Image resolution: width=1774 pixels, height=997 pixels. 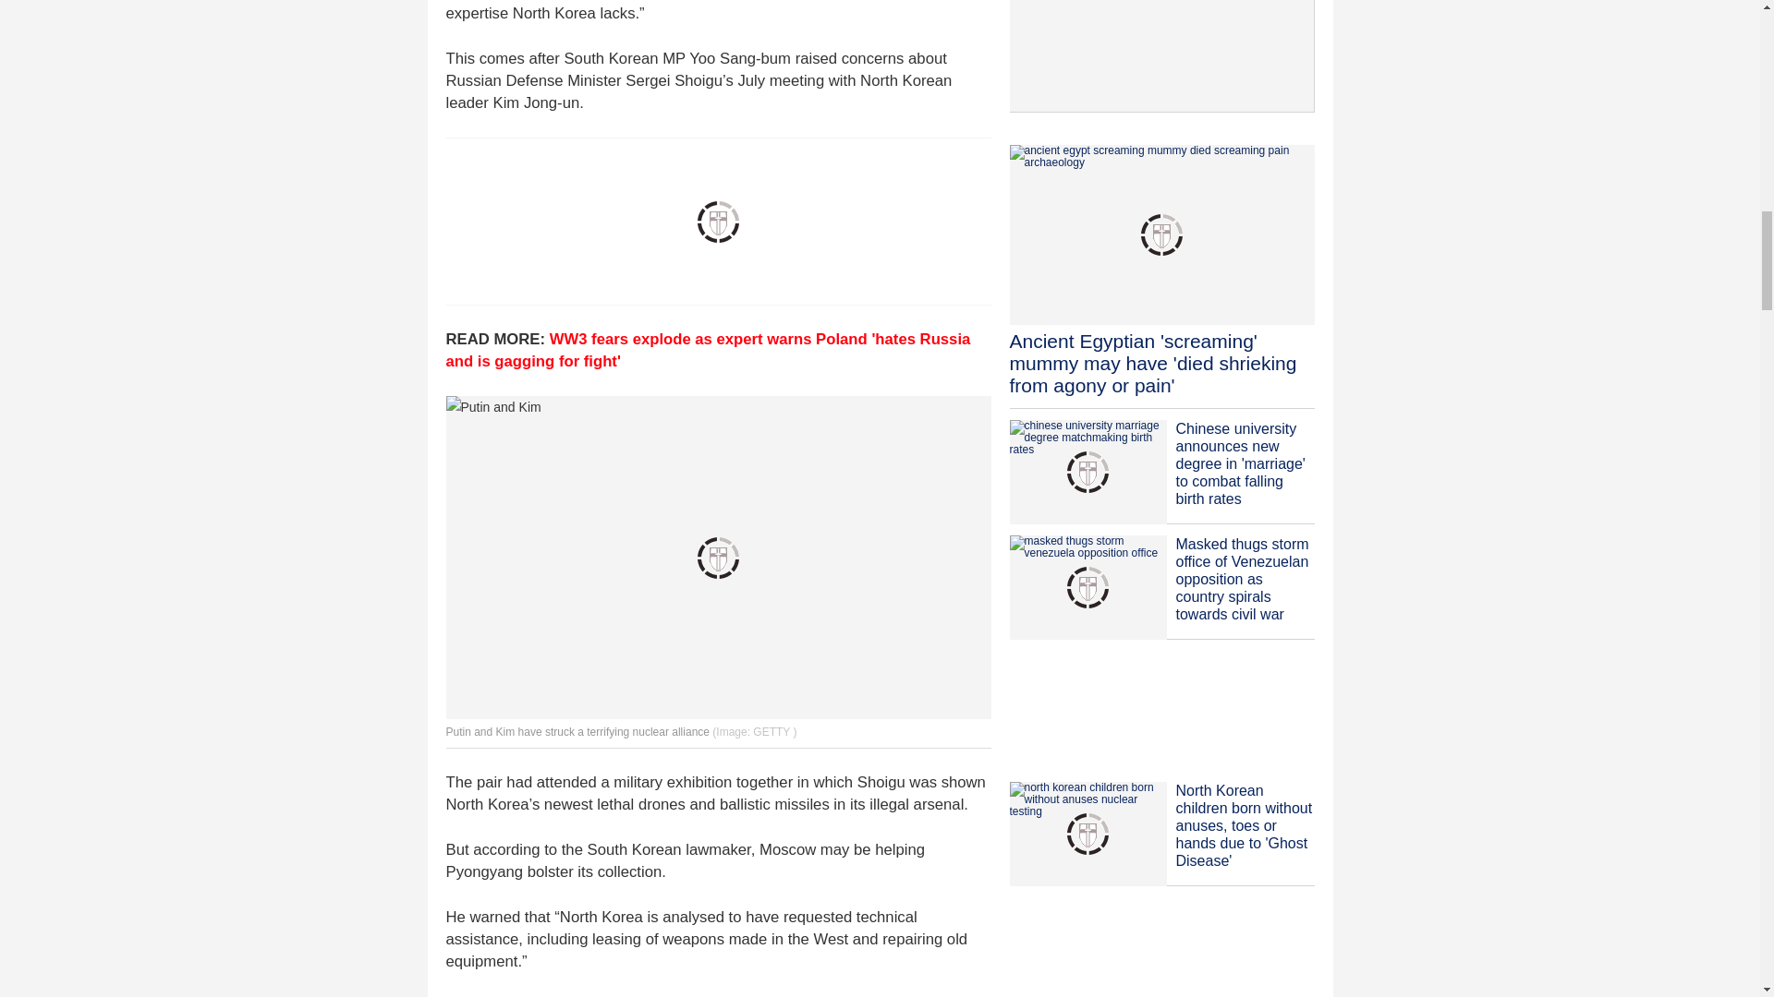 What do you see at coordinates (1087, 587) in the screenshot?
I see `masked thugs storm venezuela opposition office` at bounding box center [1087, 587].